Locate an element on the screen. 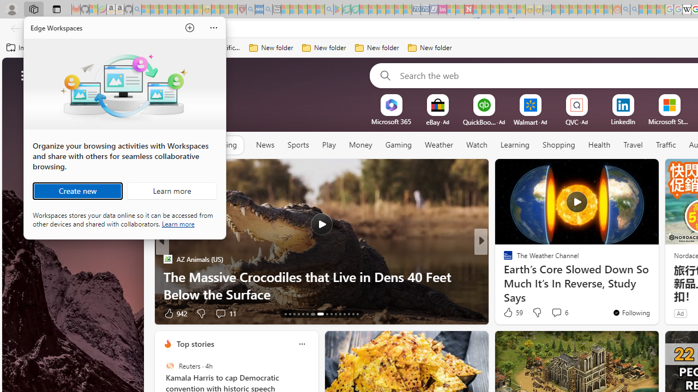  AutomationID: tab-22 is located at coordinates (330, 314).